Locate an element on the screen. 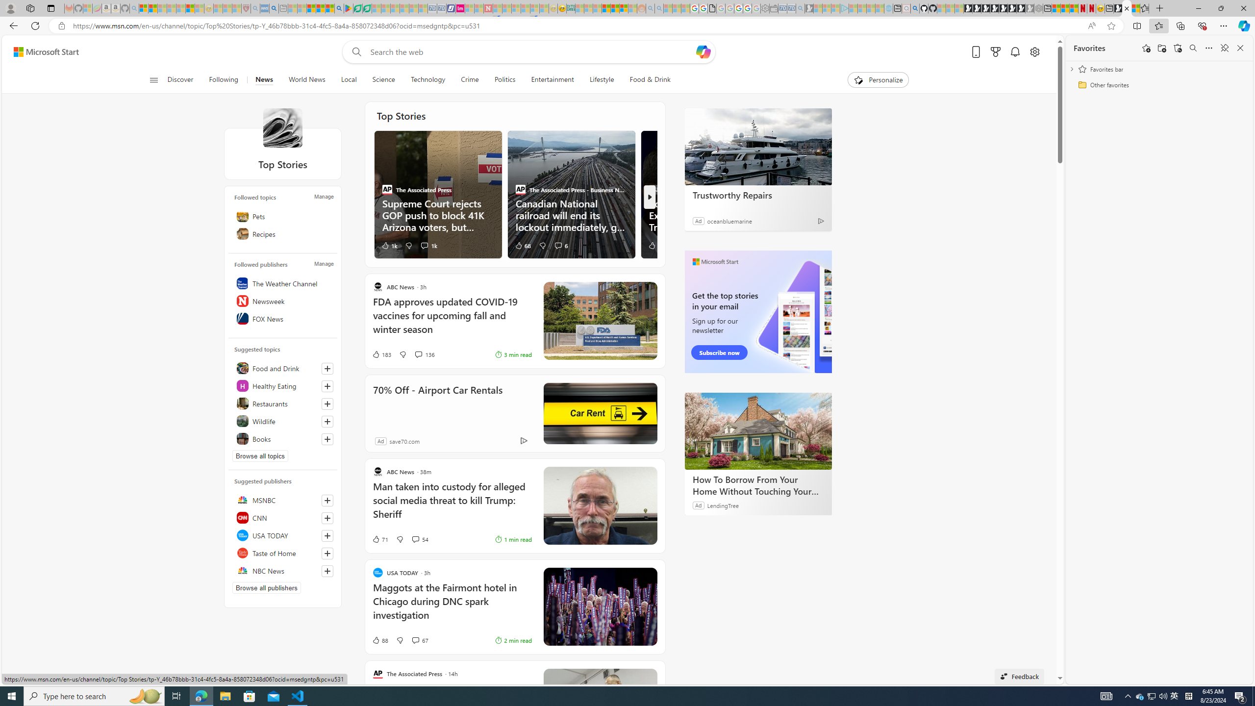 Image resolution: width=1255 pixels, height=706 pixels. oceanbluemarine is located at coordinates (729, 221).